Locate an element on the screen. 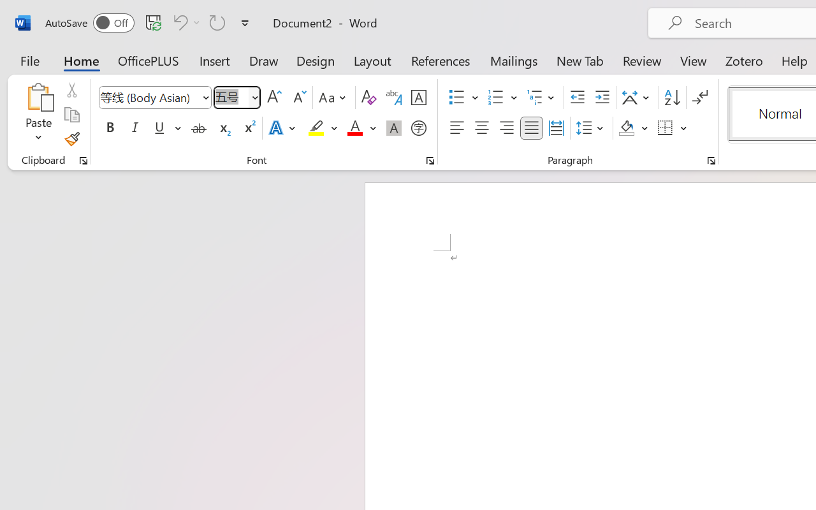 The width and height of the screenshot is (816, 510). Zotero is located at coordinates (743, 60).